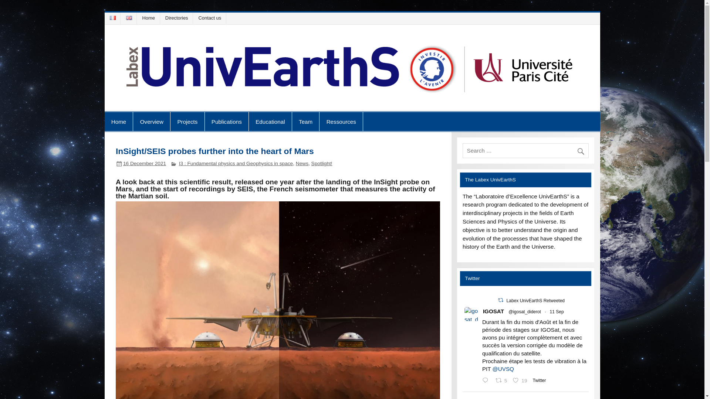 Image resolution: width=710 pixels, height=399 pixels. I want to click on Contact us, so click(211, 18).